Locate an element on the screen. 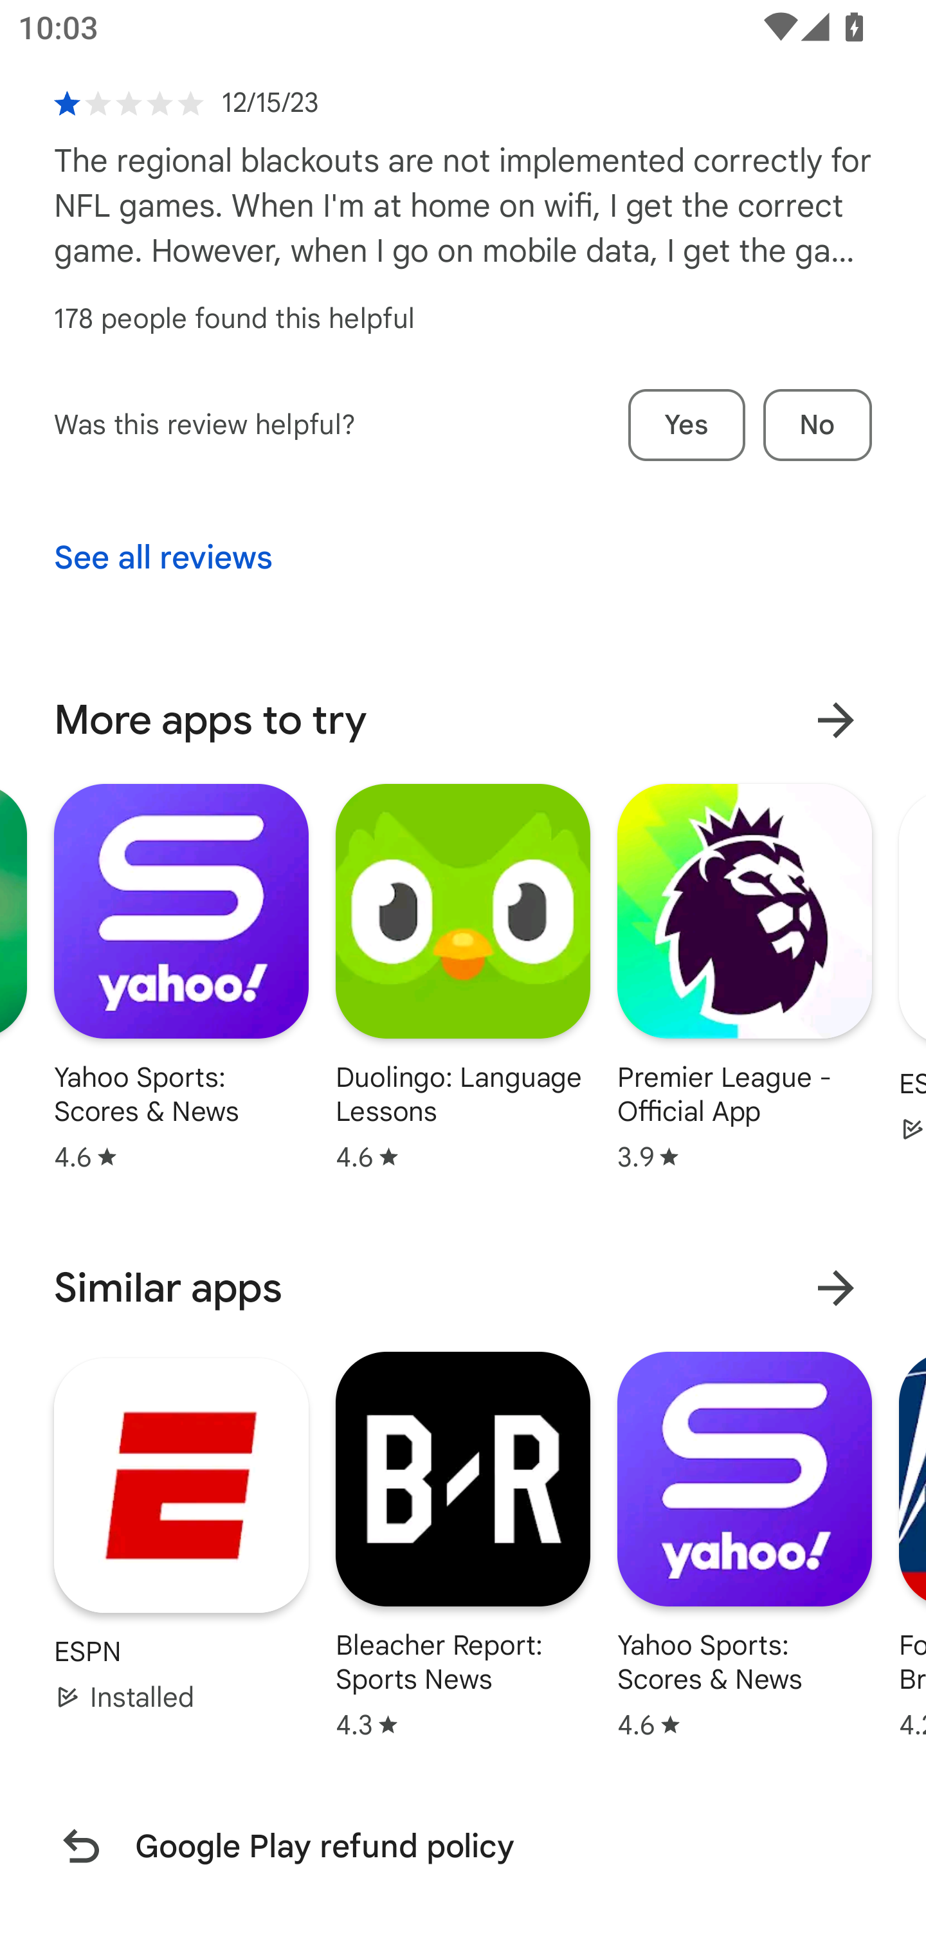 This screenshot has height=1955, width=926. See all reviews is located at coordinates (163, 558).